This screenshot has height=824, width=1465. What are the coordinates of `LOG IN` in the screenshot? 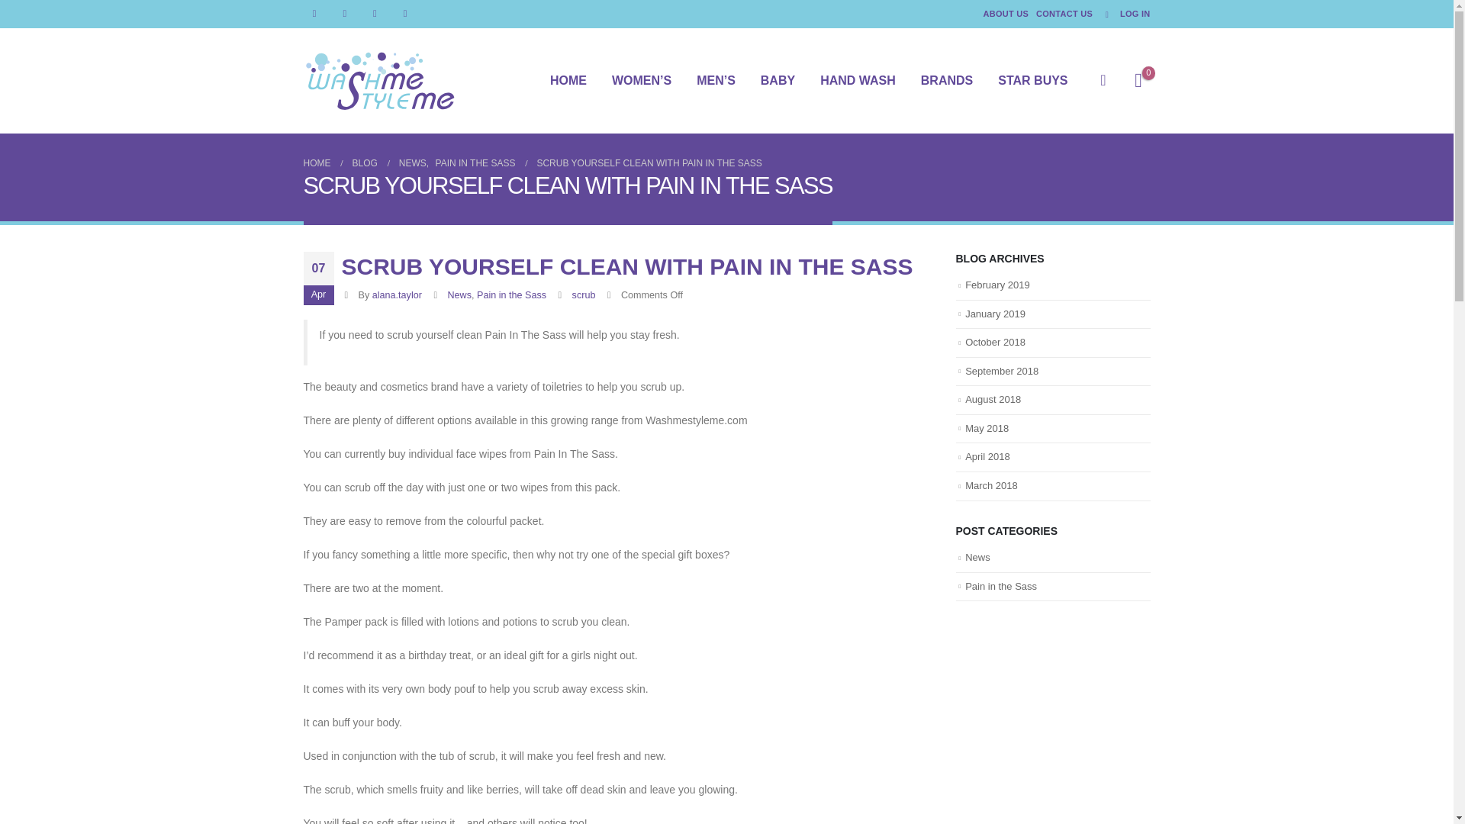 It's located at (1123, 14).